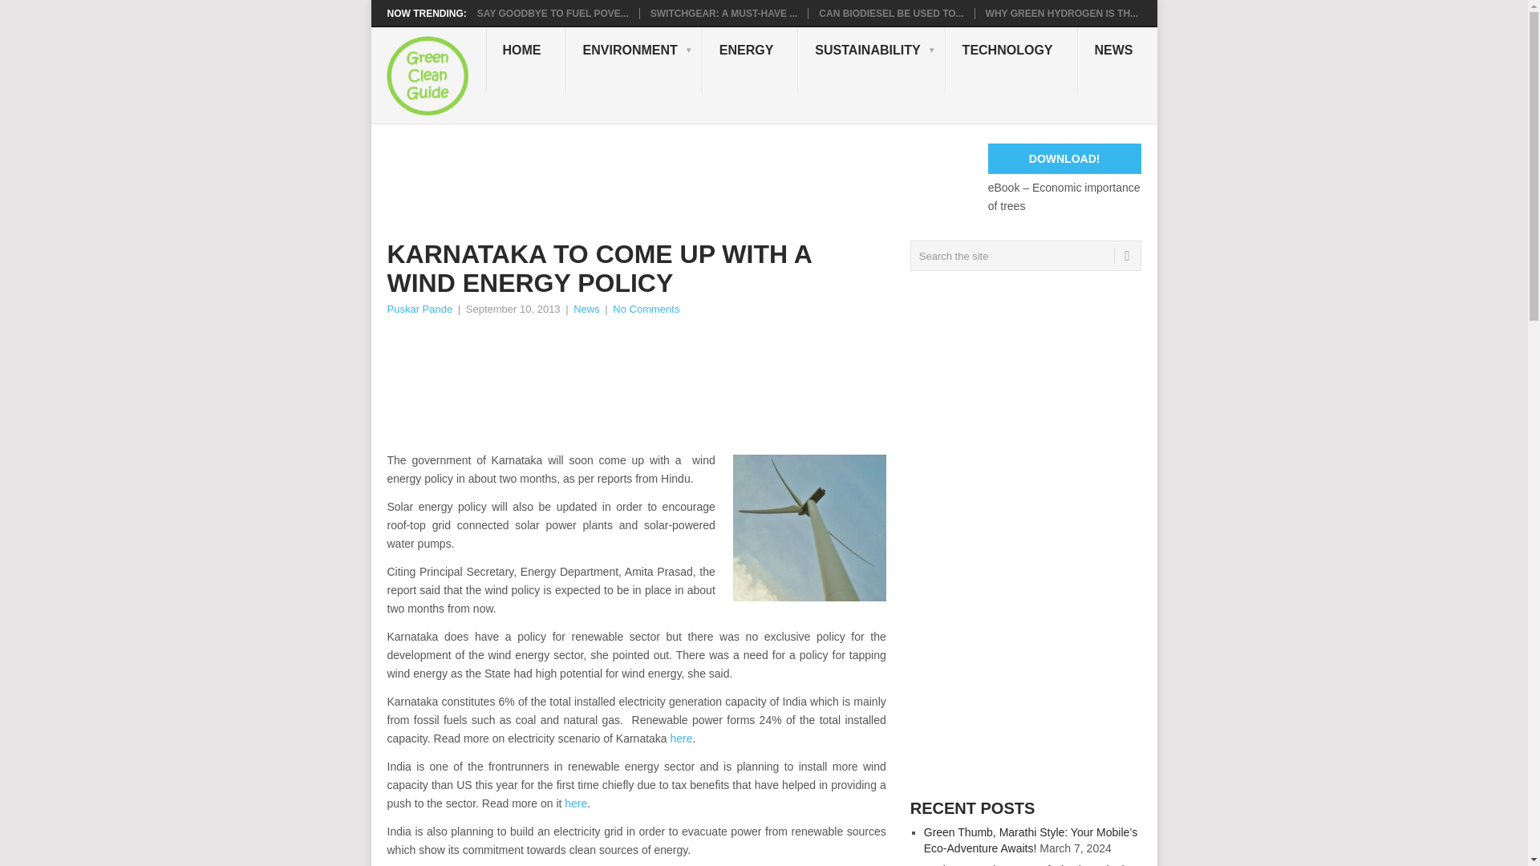 This screenshot has width=1540, height=866. Describe the element at coordinates (1118, 59) in the screenshot. I see `NEWS` at that location.